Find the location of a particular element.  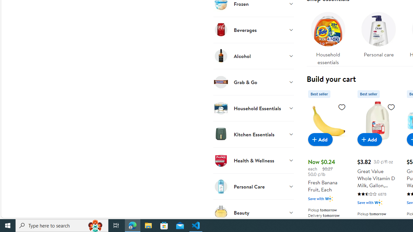

Health & Wellness is located at coordinates (254, 160).